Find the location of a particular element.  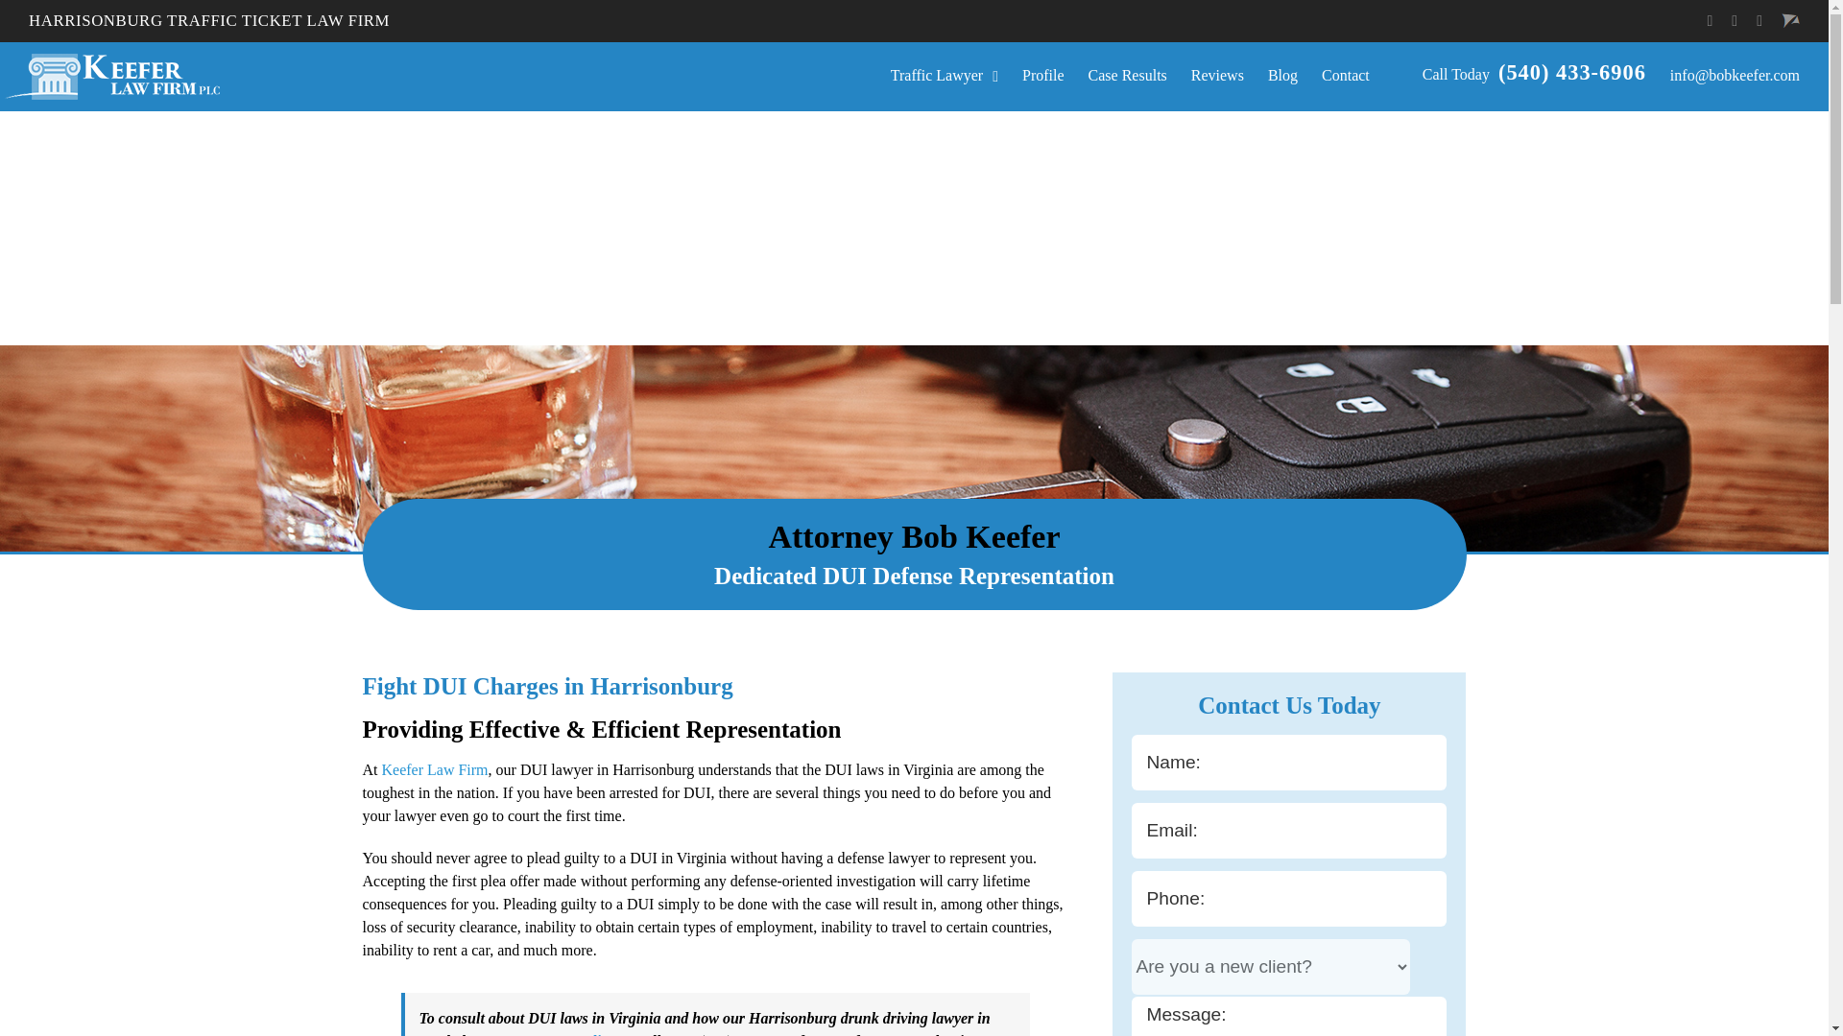

Case Results is located at coordinates (1127, 76).